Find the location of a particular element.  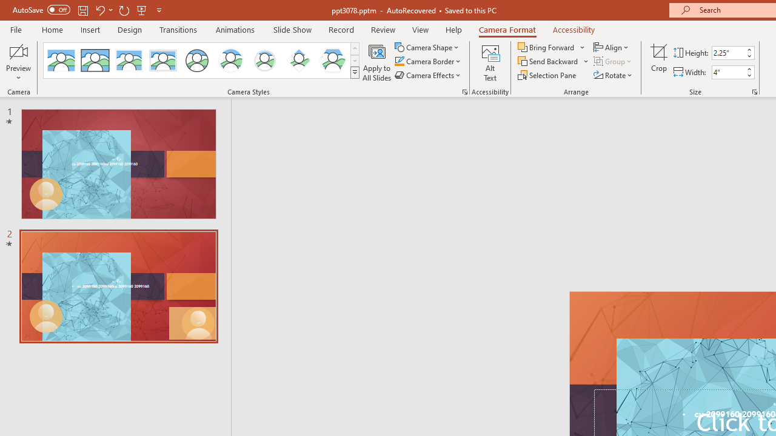

Center Shadow Rectangle is located at coordinates (129, 61).